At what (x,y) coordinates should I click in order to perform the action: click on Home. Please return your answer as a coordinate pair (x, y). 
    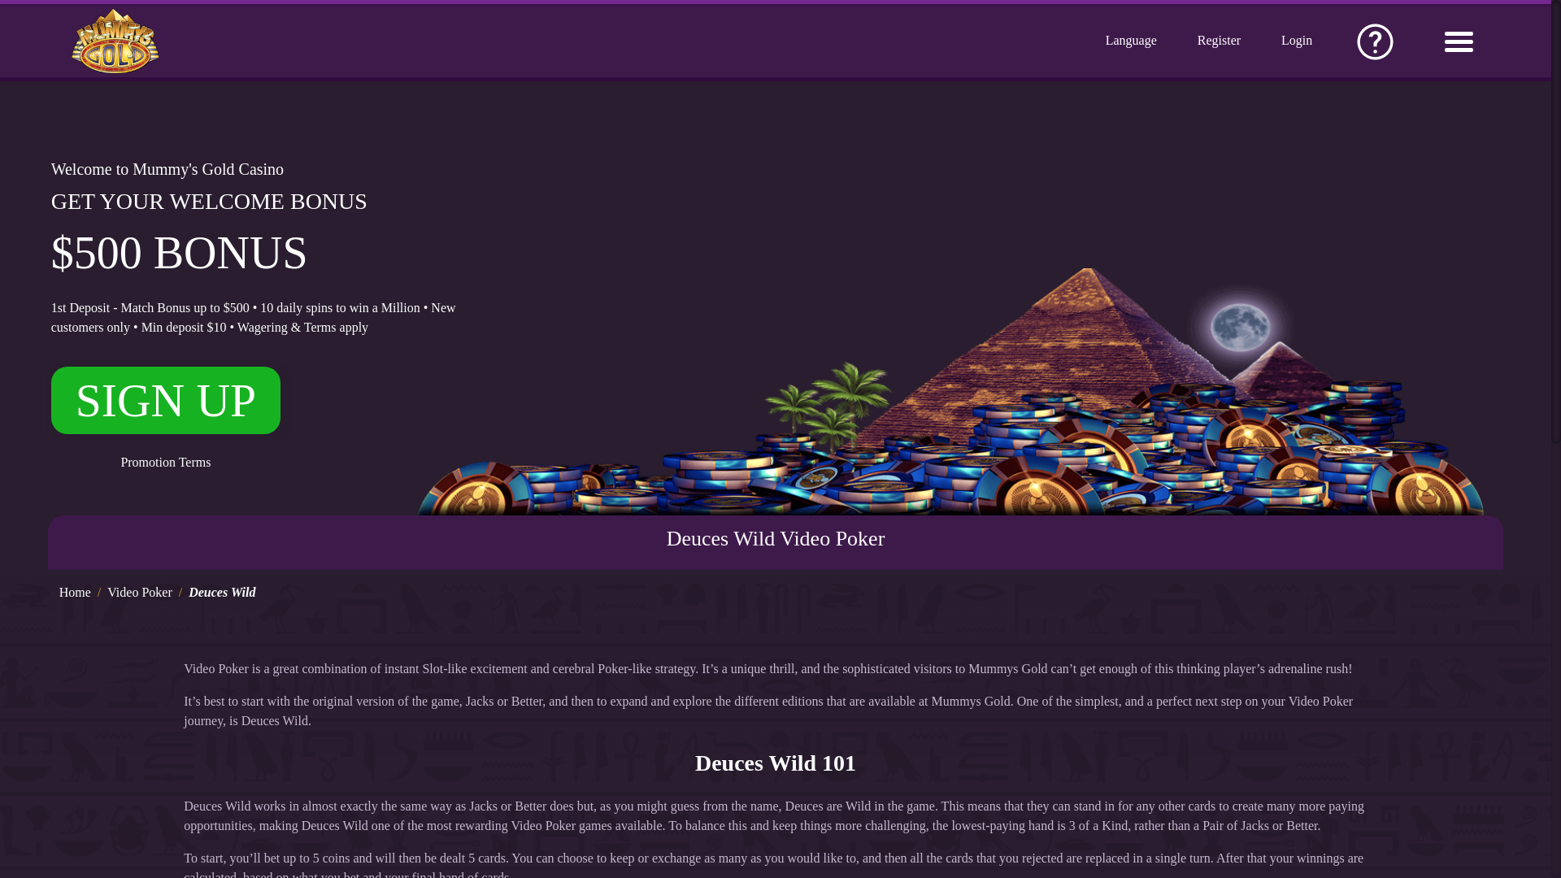
    Looking at the image, I should click on (75, 592).